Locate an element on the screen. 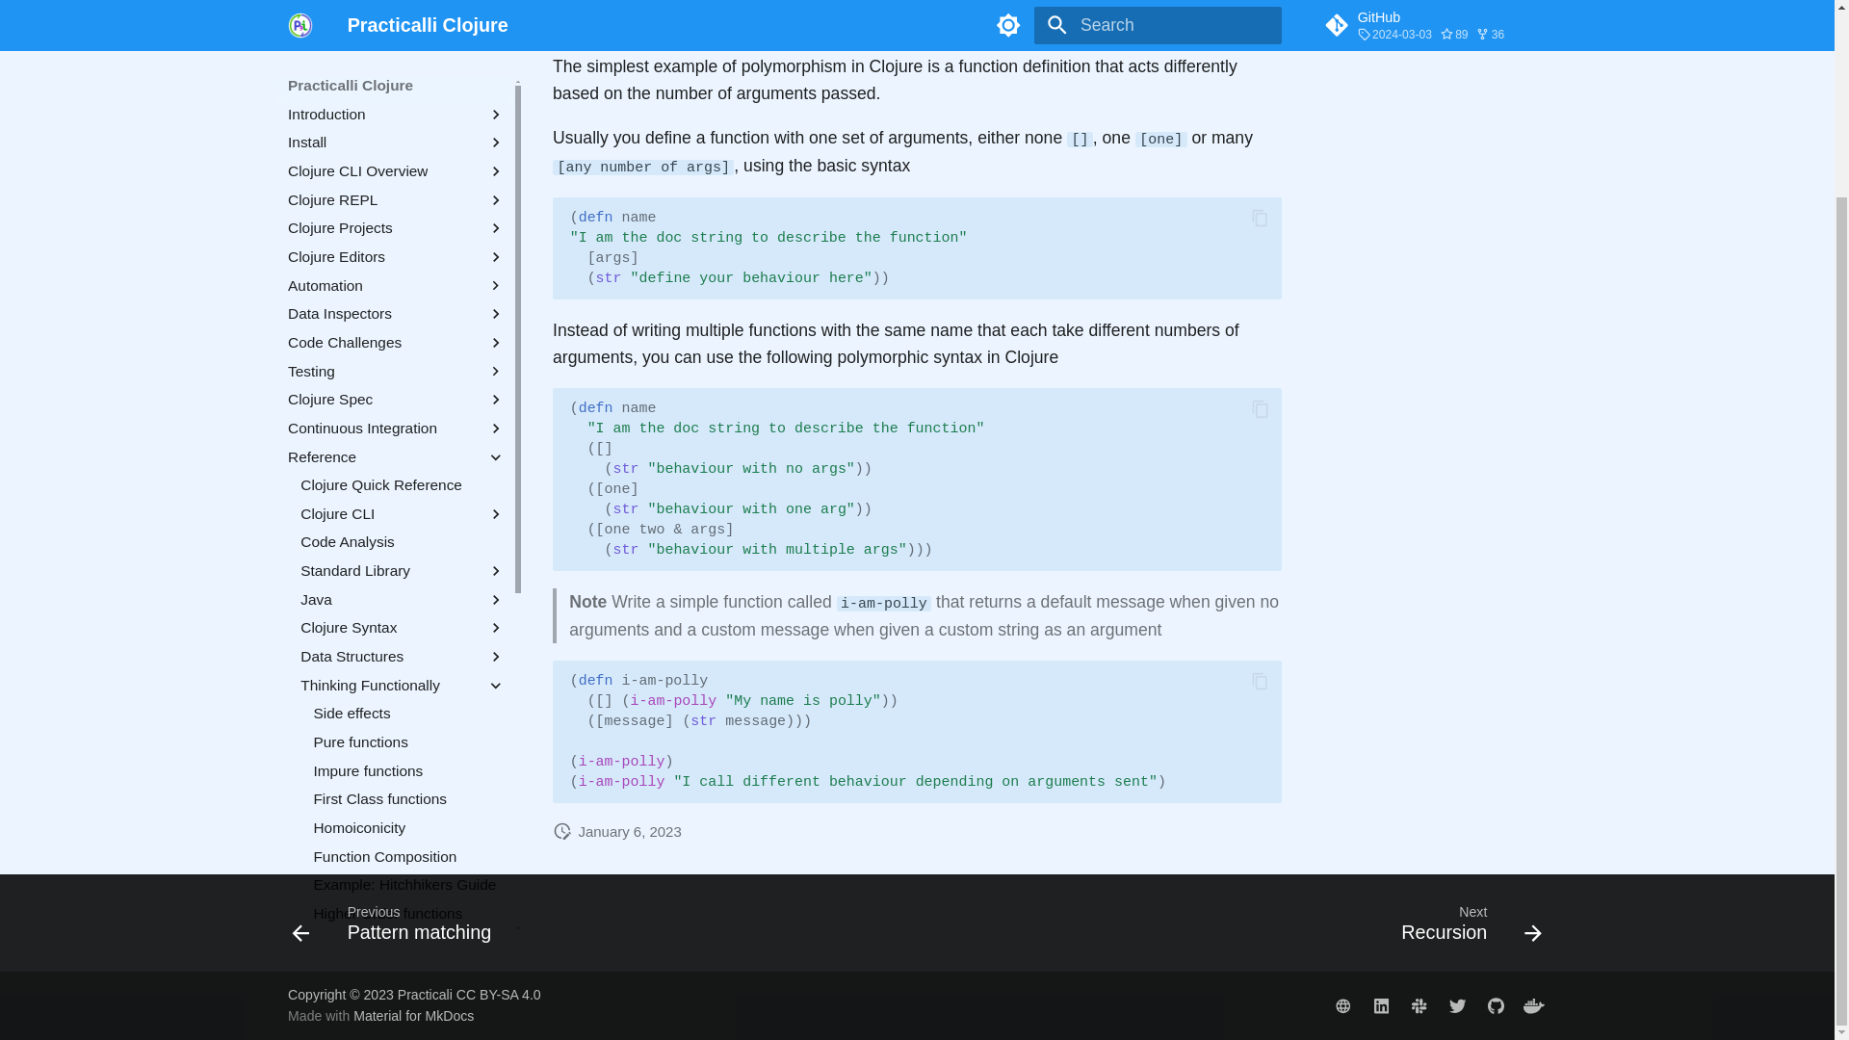 This screenshot has width=1849, height=1040. Clojure REPL is located at coordinates (382, 50).